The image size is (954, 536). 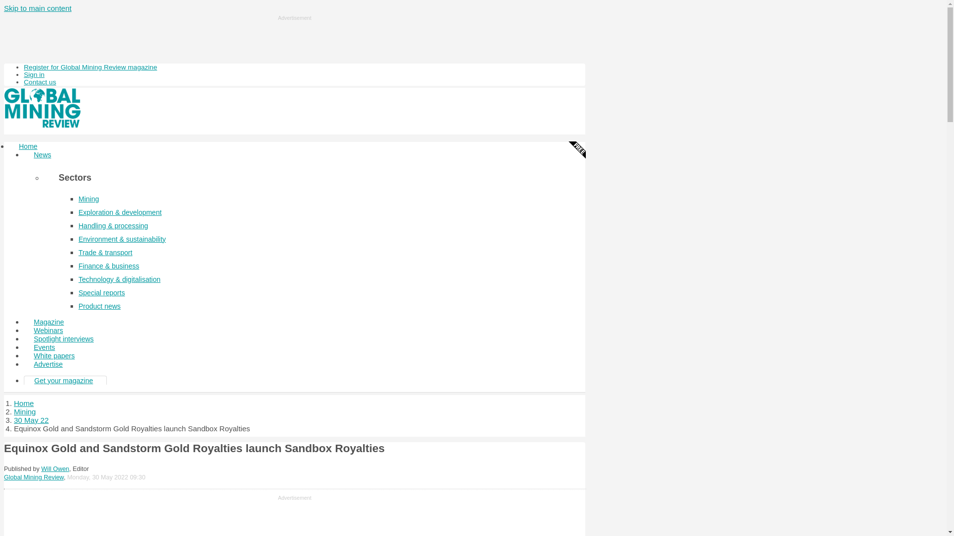 I want to click on Mining, so click(x=25, y=411).